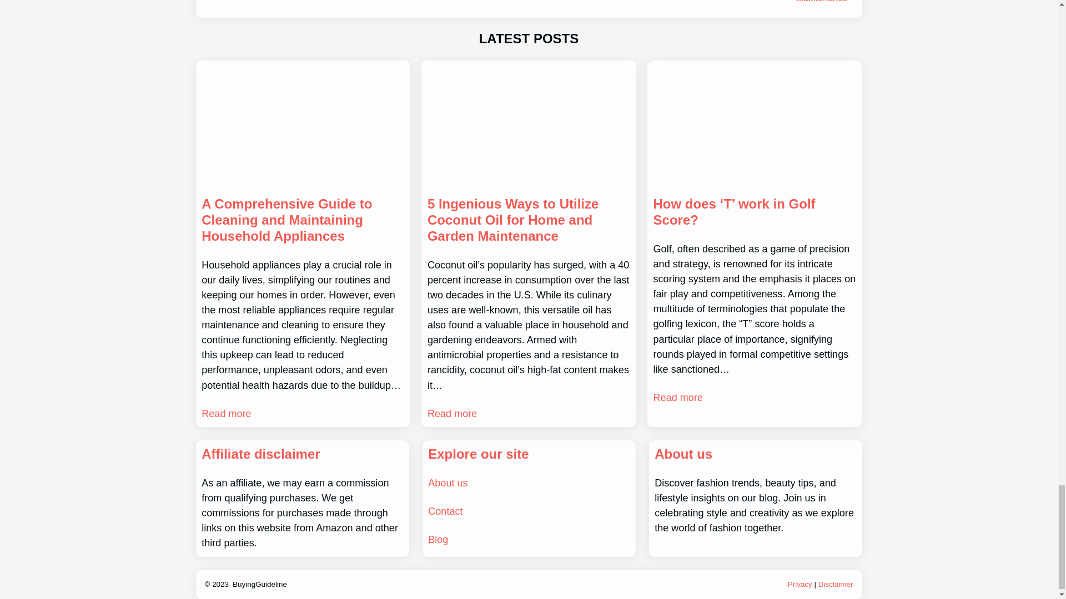 The image size is (1066, 599). I want to click on Privacy, so click(799, 584).